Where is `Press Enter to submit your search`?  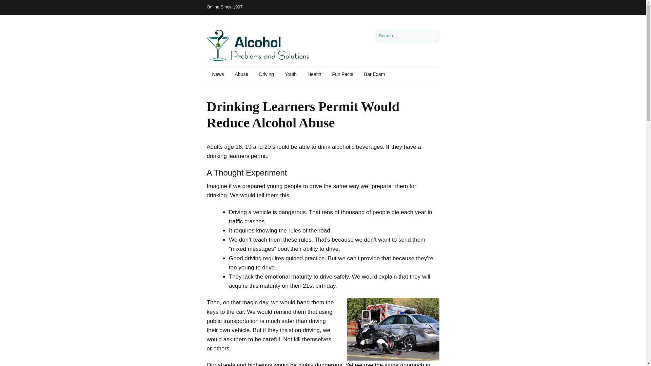 Press Enter to submit your search is located at coordinates (408, 36).